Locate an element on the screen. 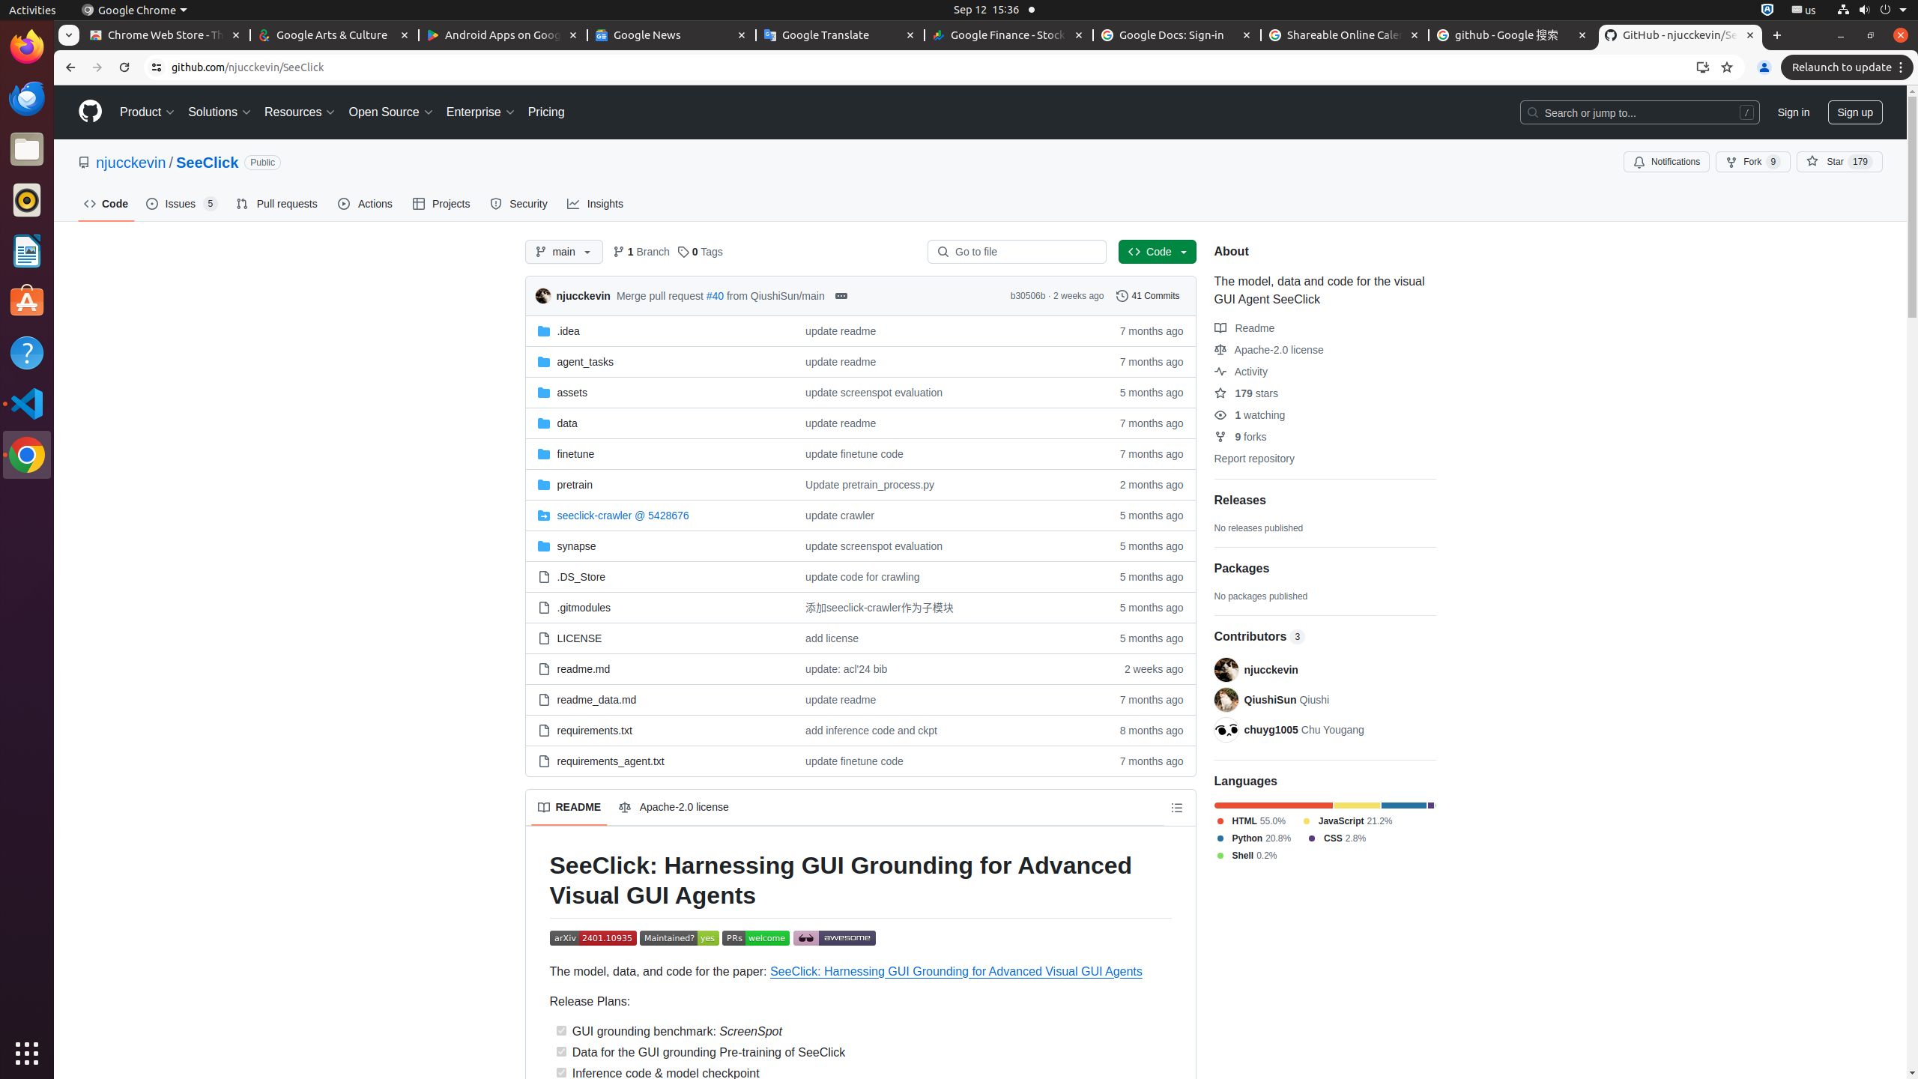  SeeClick: Harnessing GUI Grounding for Advanced Visual GUI Agents is located at coordinates (956, 971).